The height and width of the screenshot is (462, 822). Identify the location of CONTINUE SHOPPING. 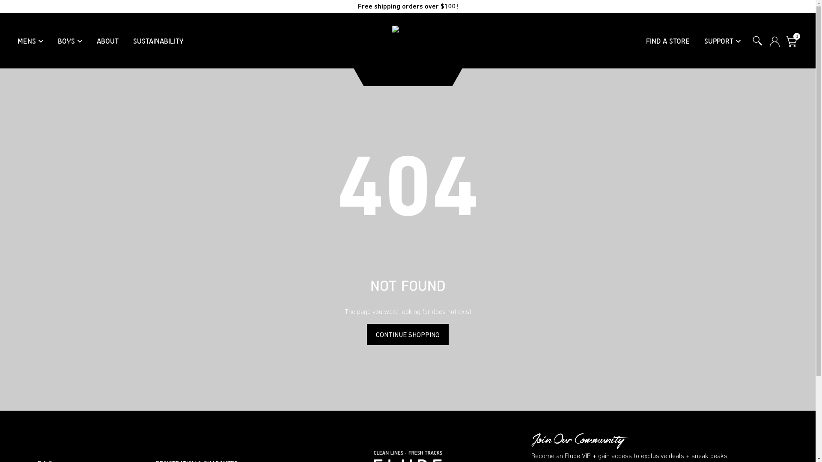
(408, 335).